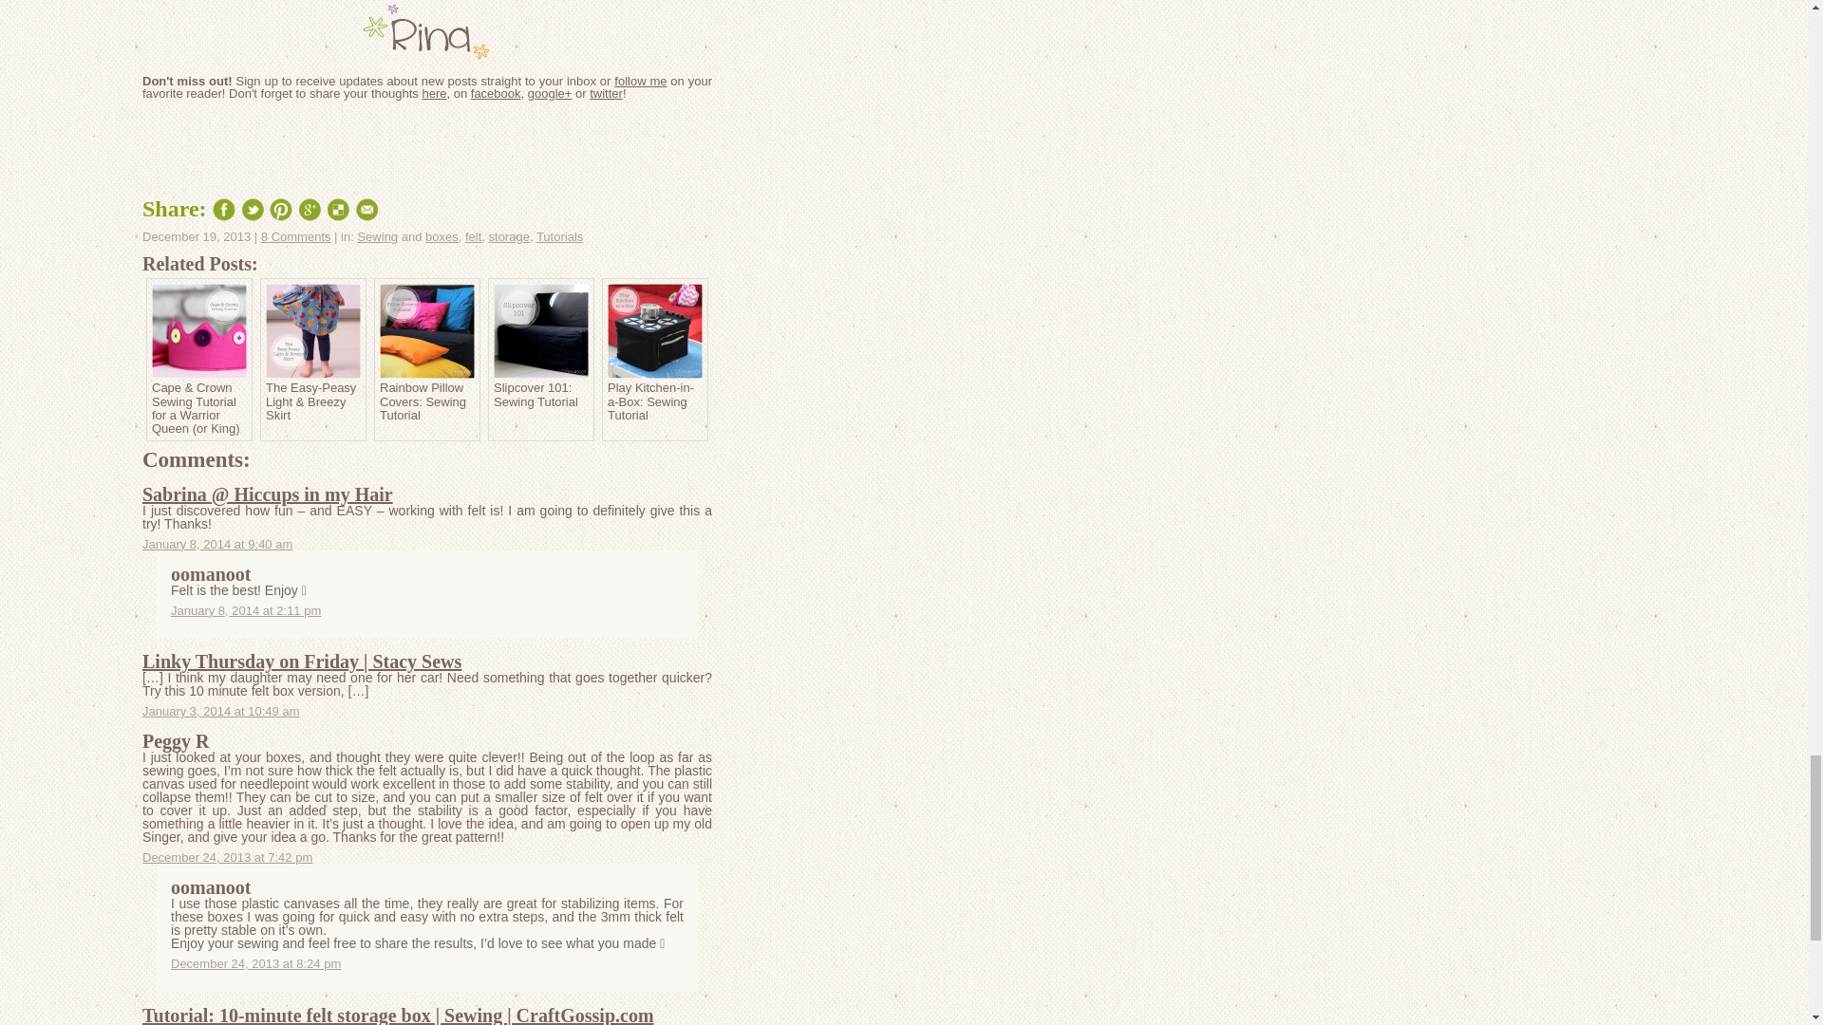 Image resolution: width=1823 pixels, height=1025 pixels. I want to click on boxes, so click(442, 236).